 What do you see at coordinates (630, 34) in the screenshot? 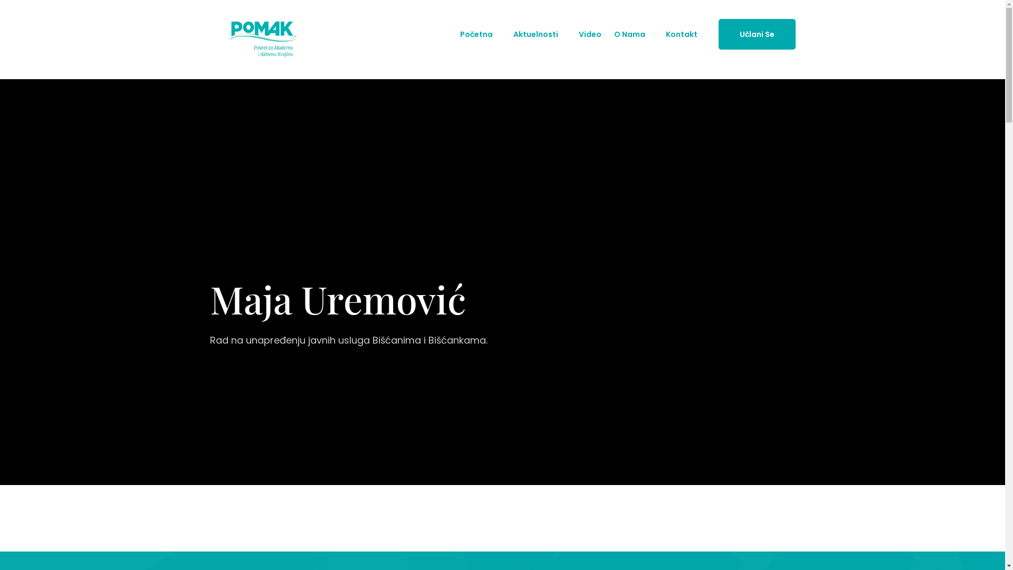
I see `O Nama` at bounding box center [630, 34].